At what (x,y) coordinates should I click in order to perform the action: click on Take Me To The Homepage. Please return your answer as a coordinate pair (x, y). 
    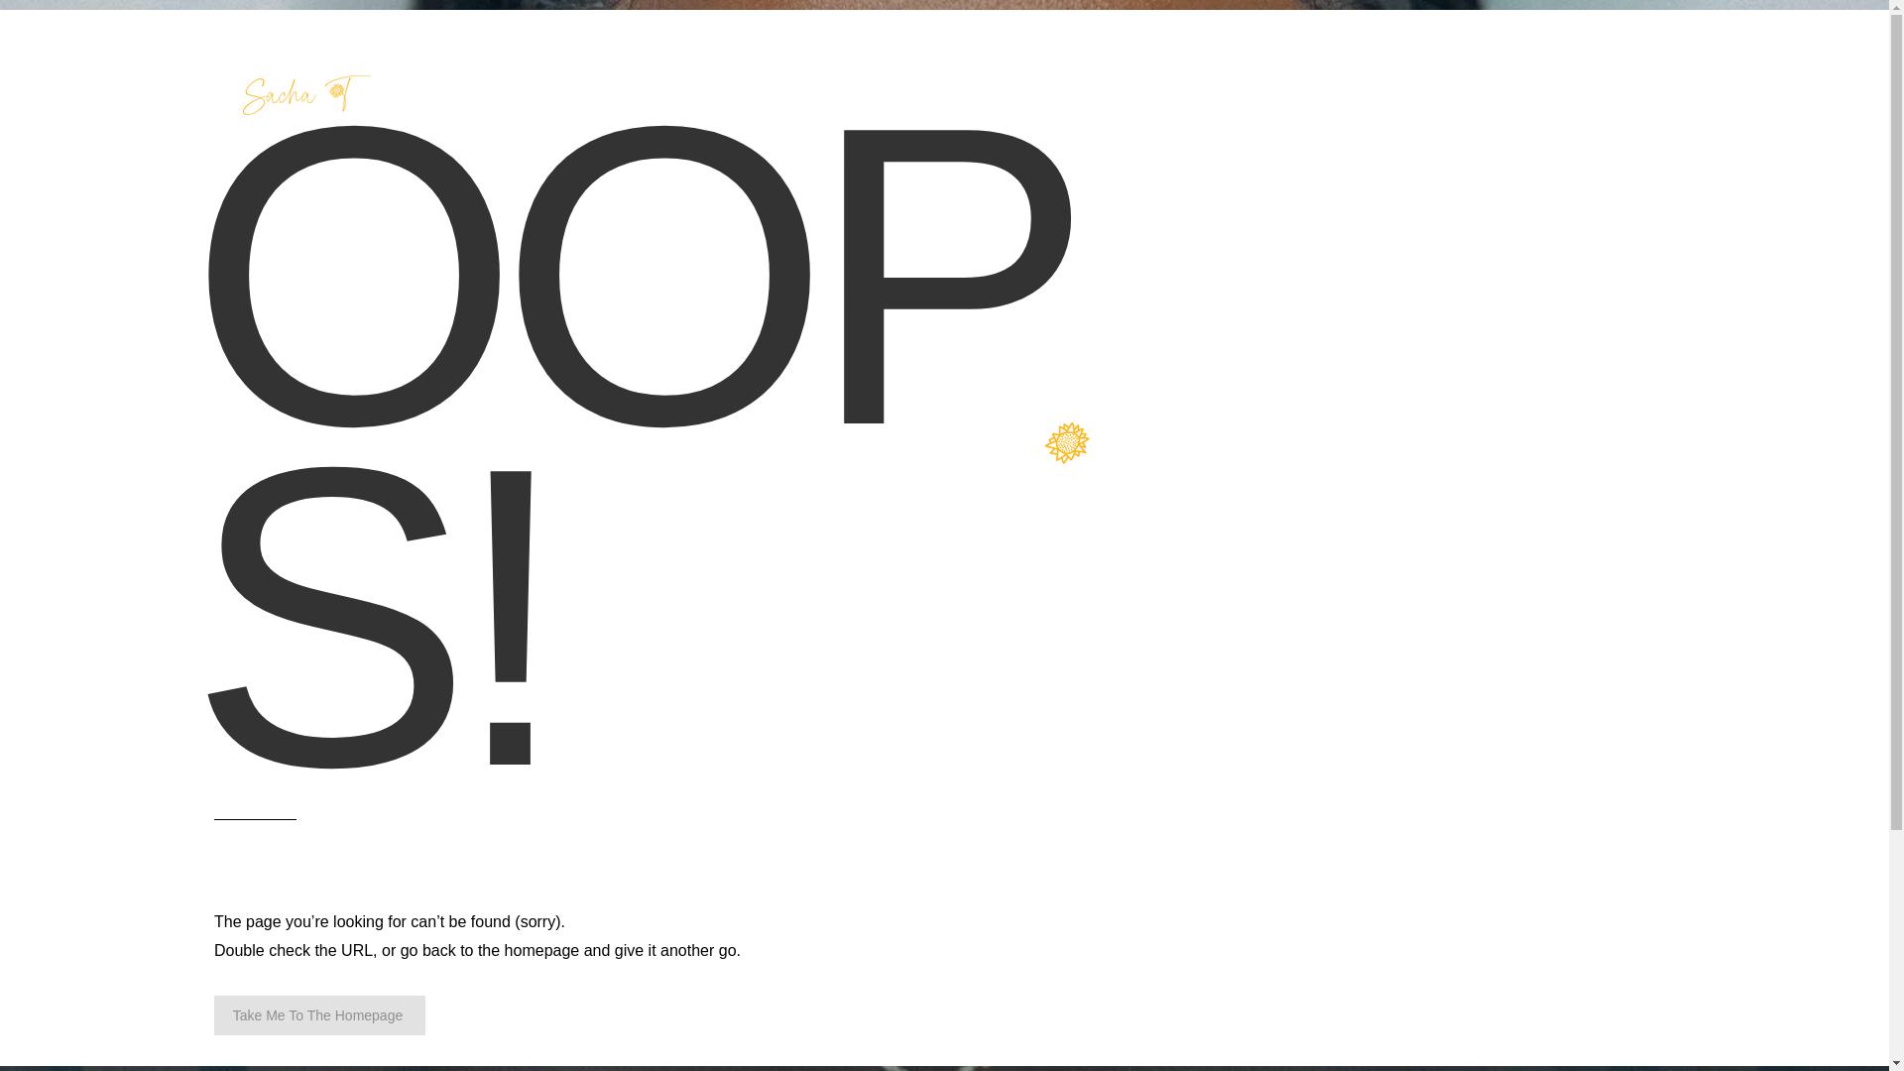
    Looking at the image, I should click on (319, 1015).